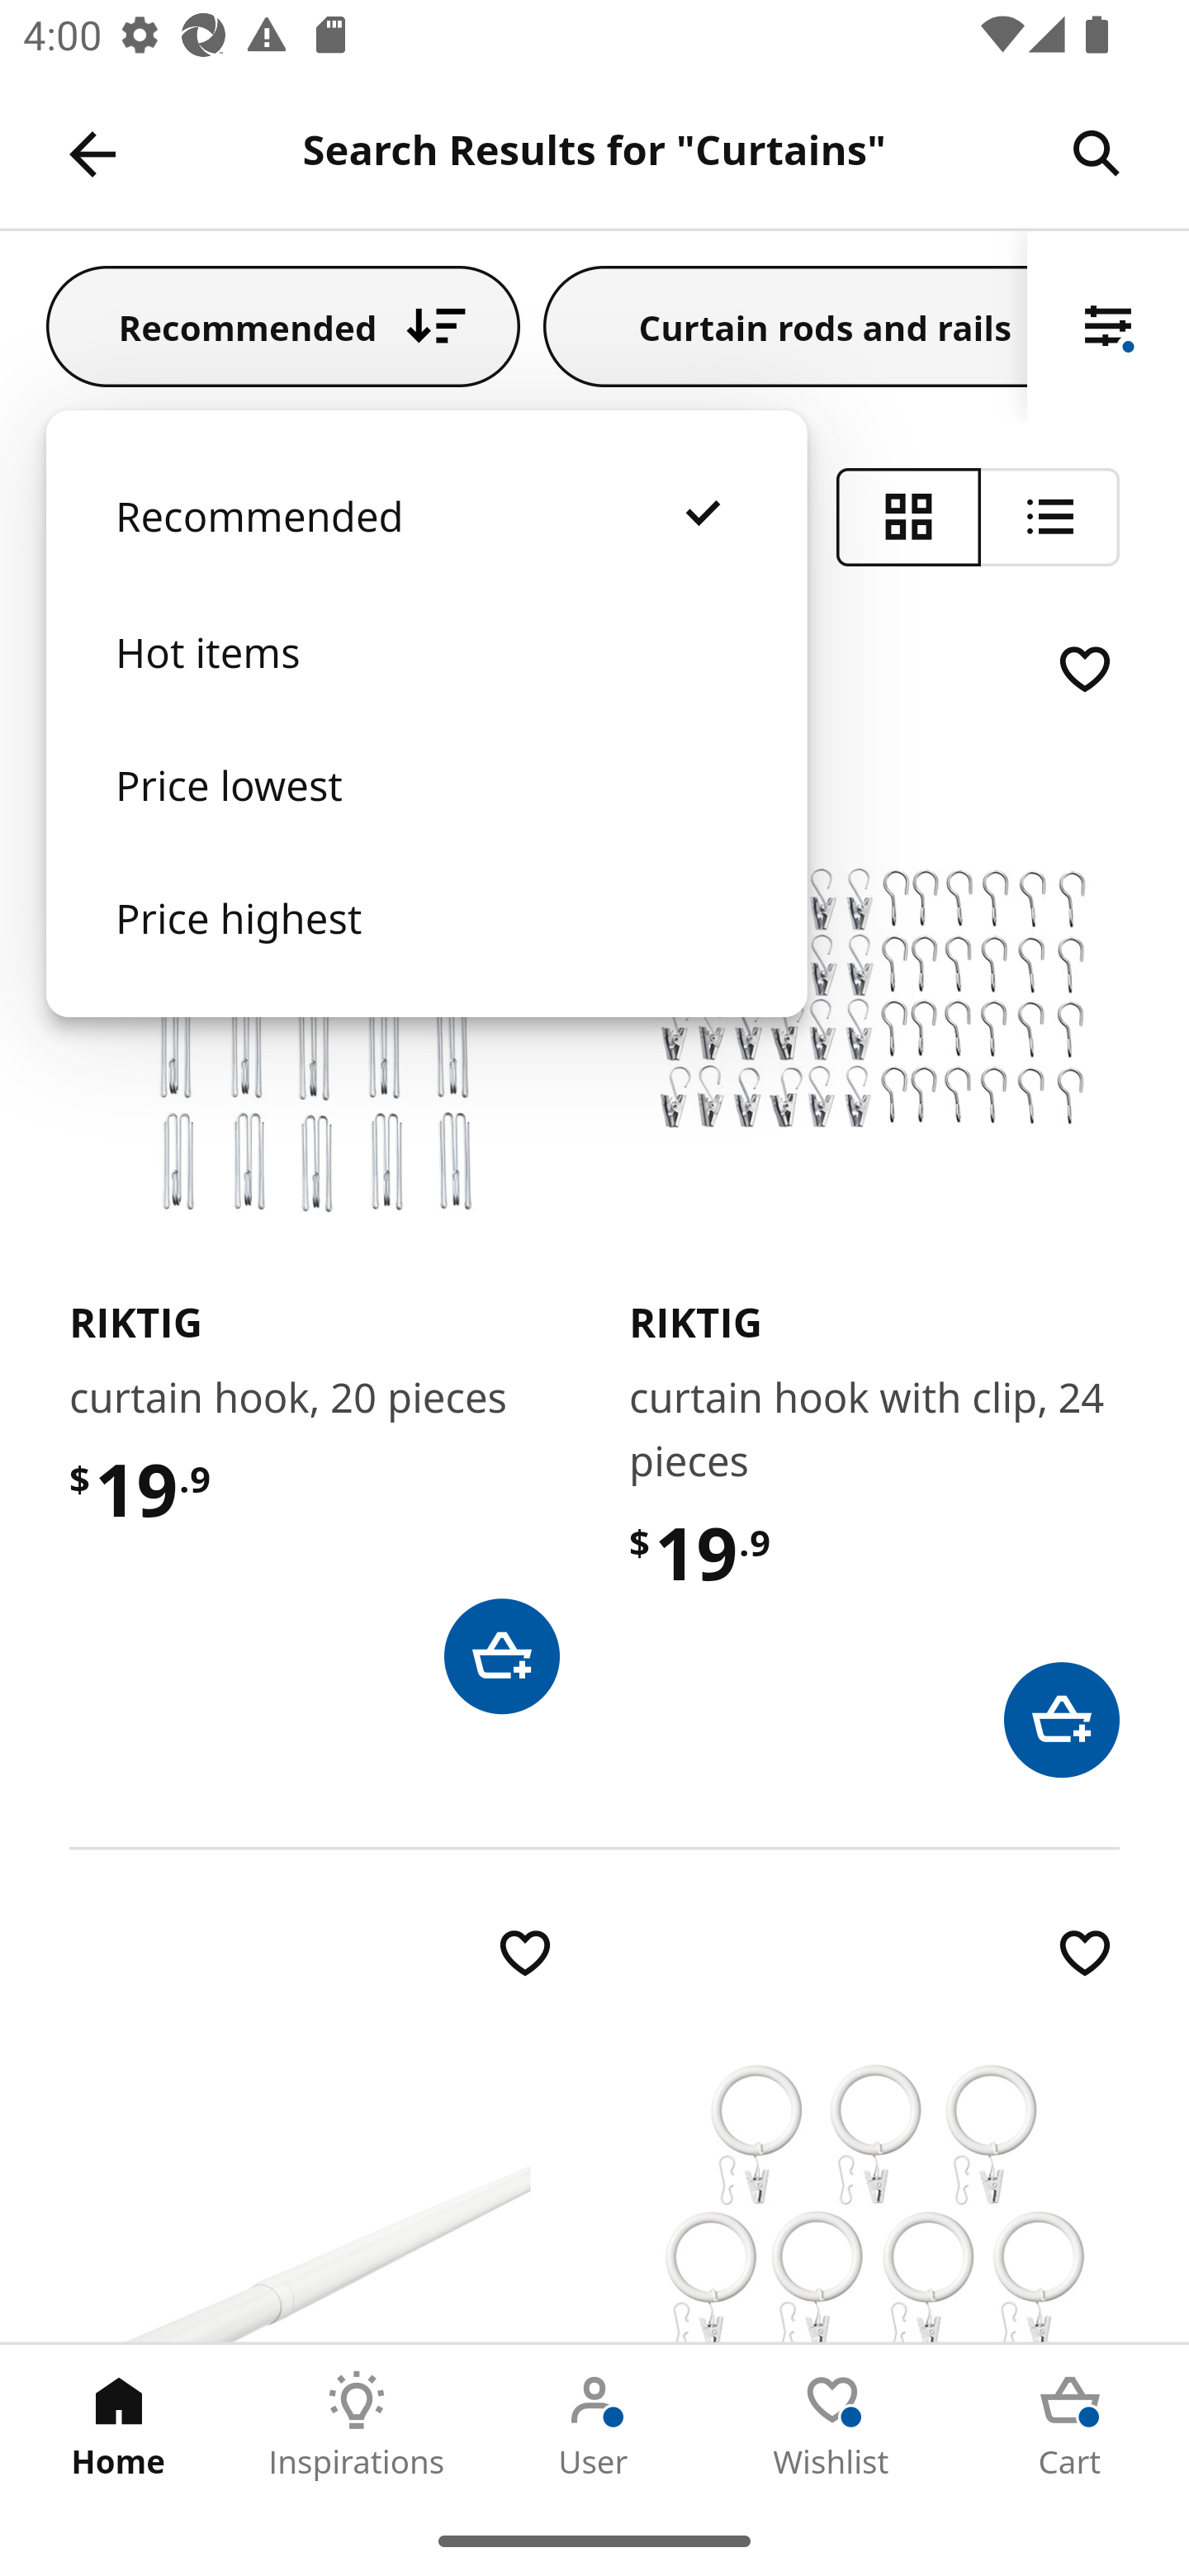  Describe the element at coordinates (357, 2425) in the screenshot. I see `Inspirations
Tab 2 of 5` at that location.